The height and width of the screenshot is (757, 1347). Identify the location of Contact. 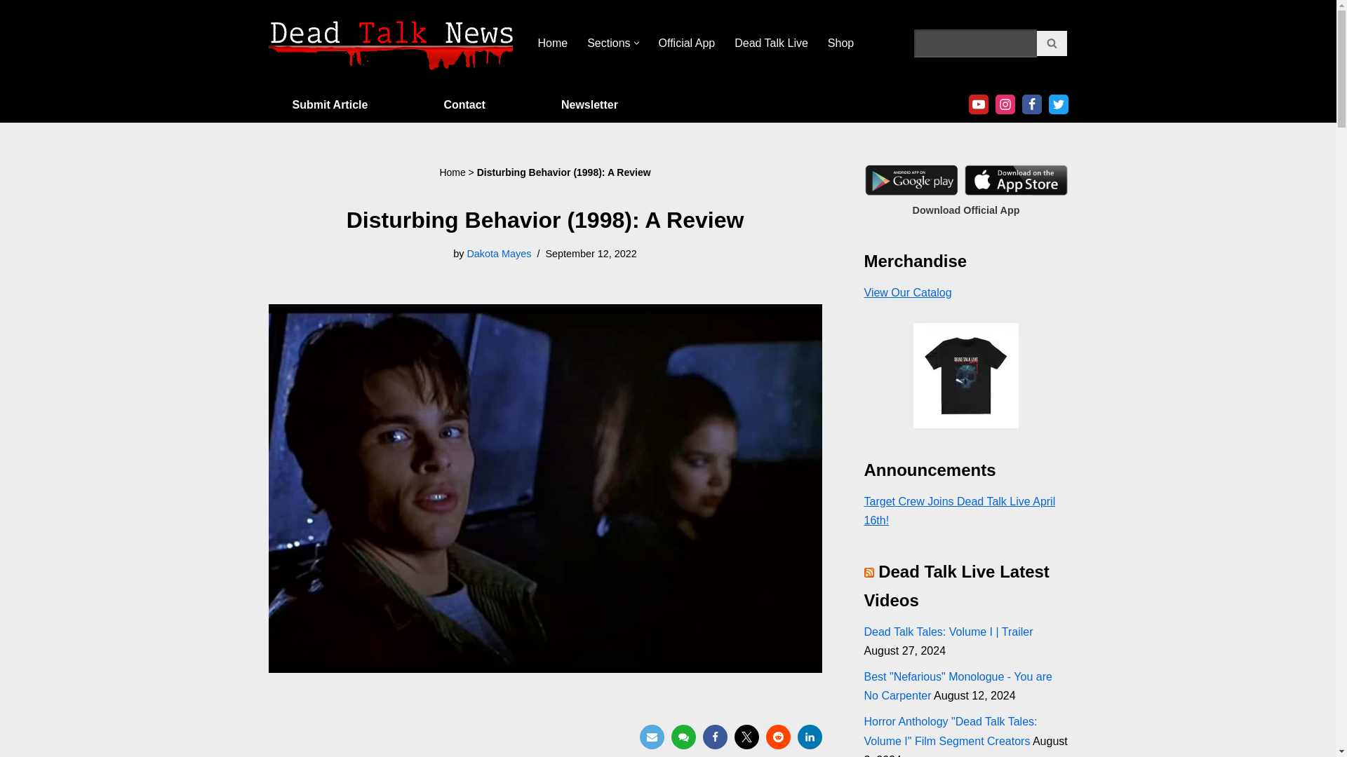
(464, 105).